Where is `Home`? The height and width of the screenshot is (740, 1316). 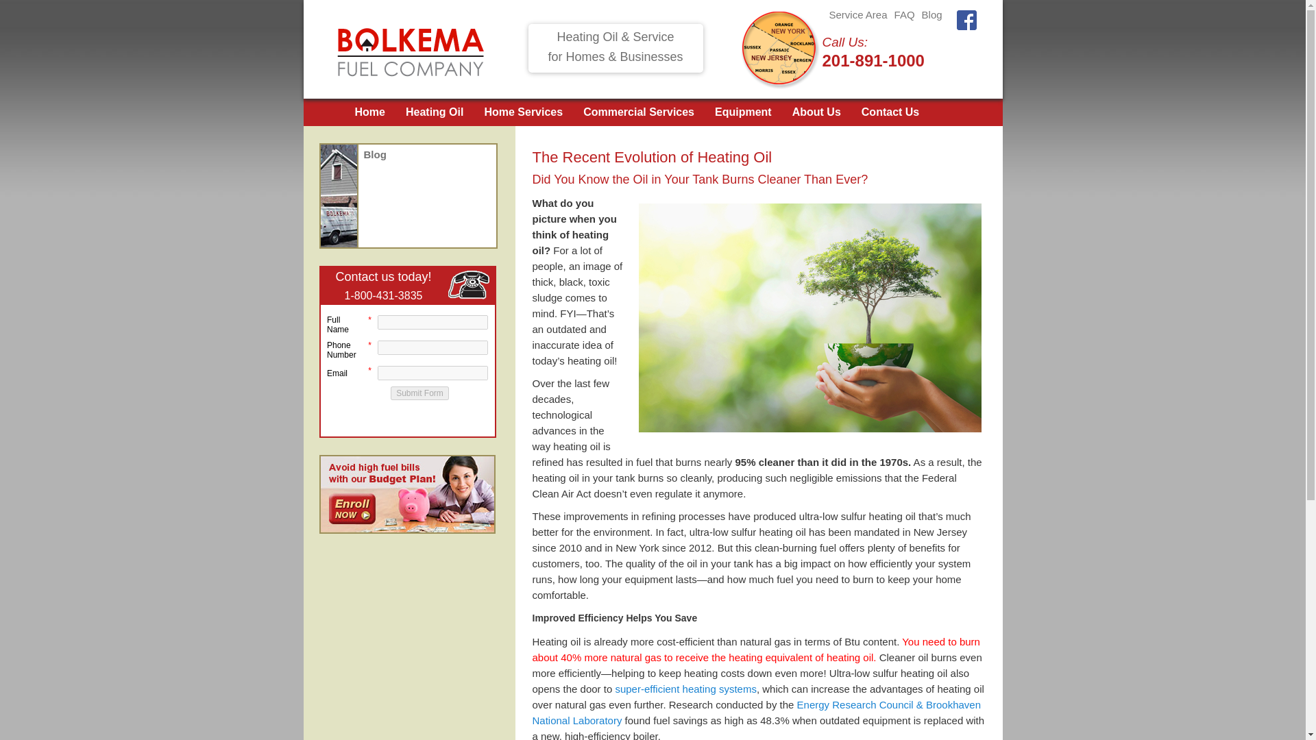 Home is located at coordinates (370, 112).